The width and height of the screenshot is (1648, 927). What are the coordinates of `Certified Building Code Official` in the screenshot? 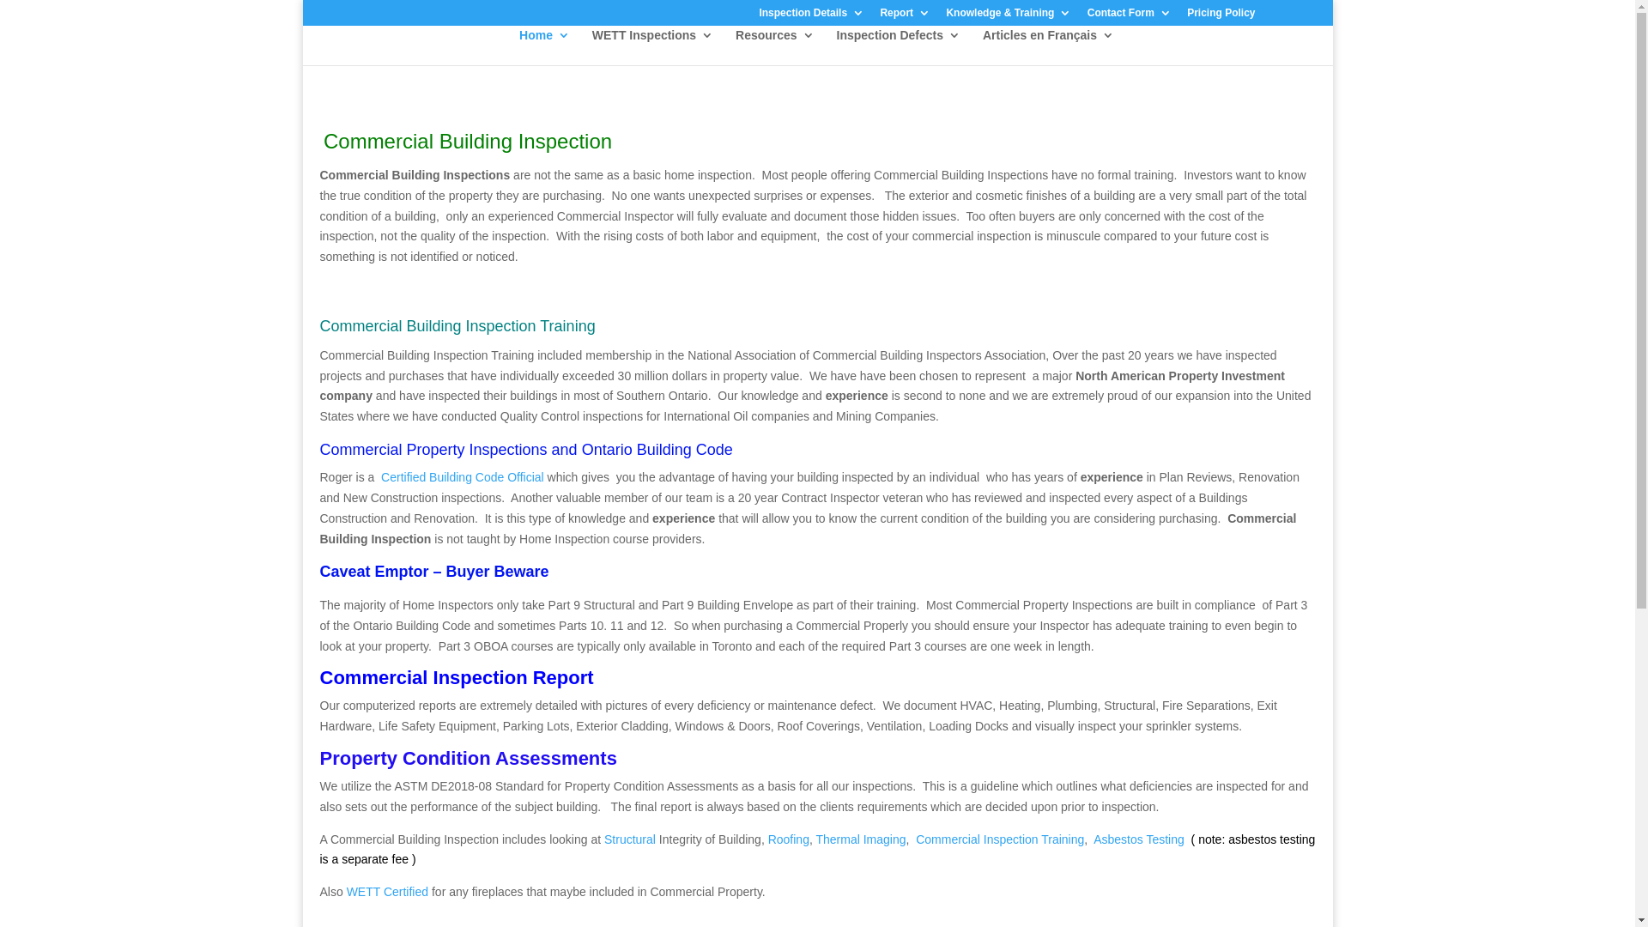 It's located at (463, 477).